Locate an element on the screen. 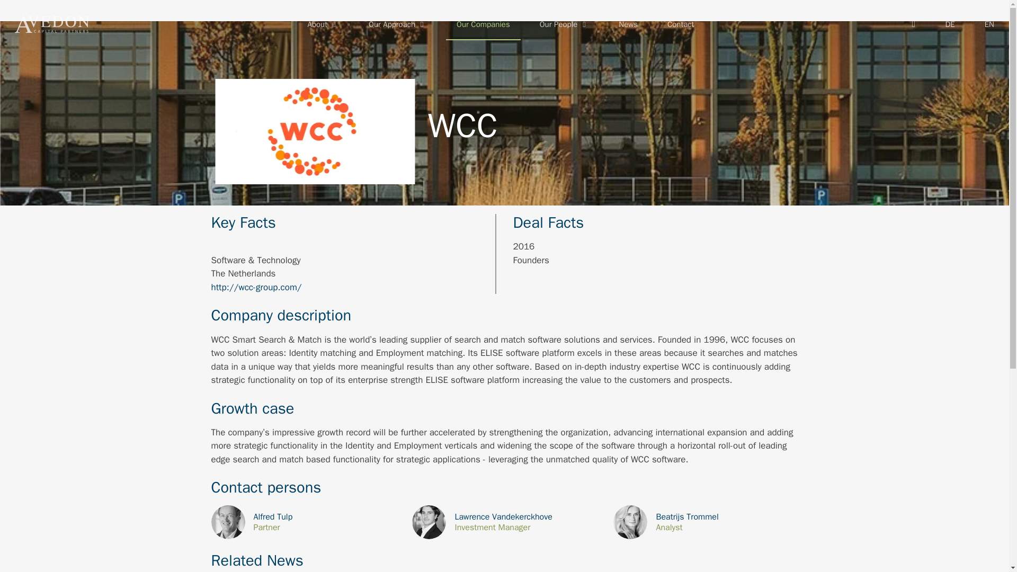 The width and height of the screenshot is (1017, 572). Our Approach is located at coordinates (397, 24).